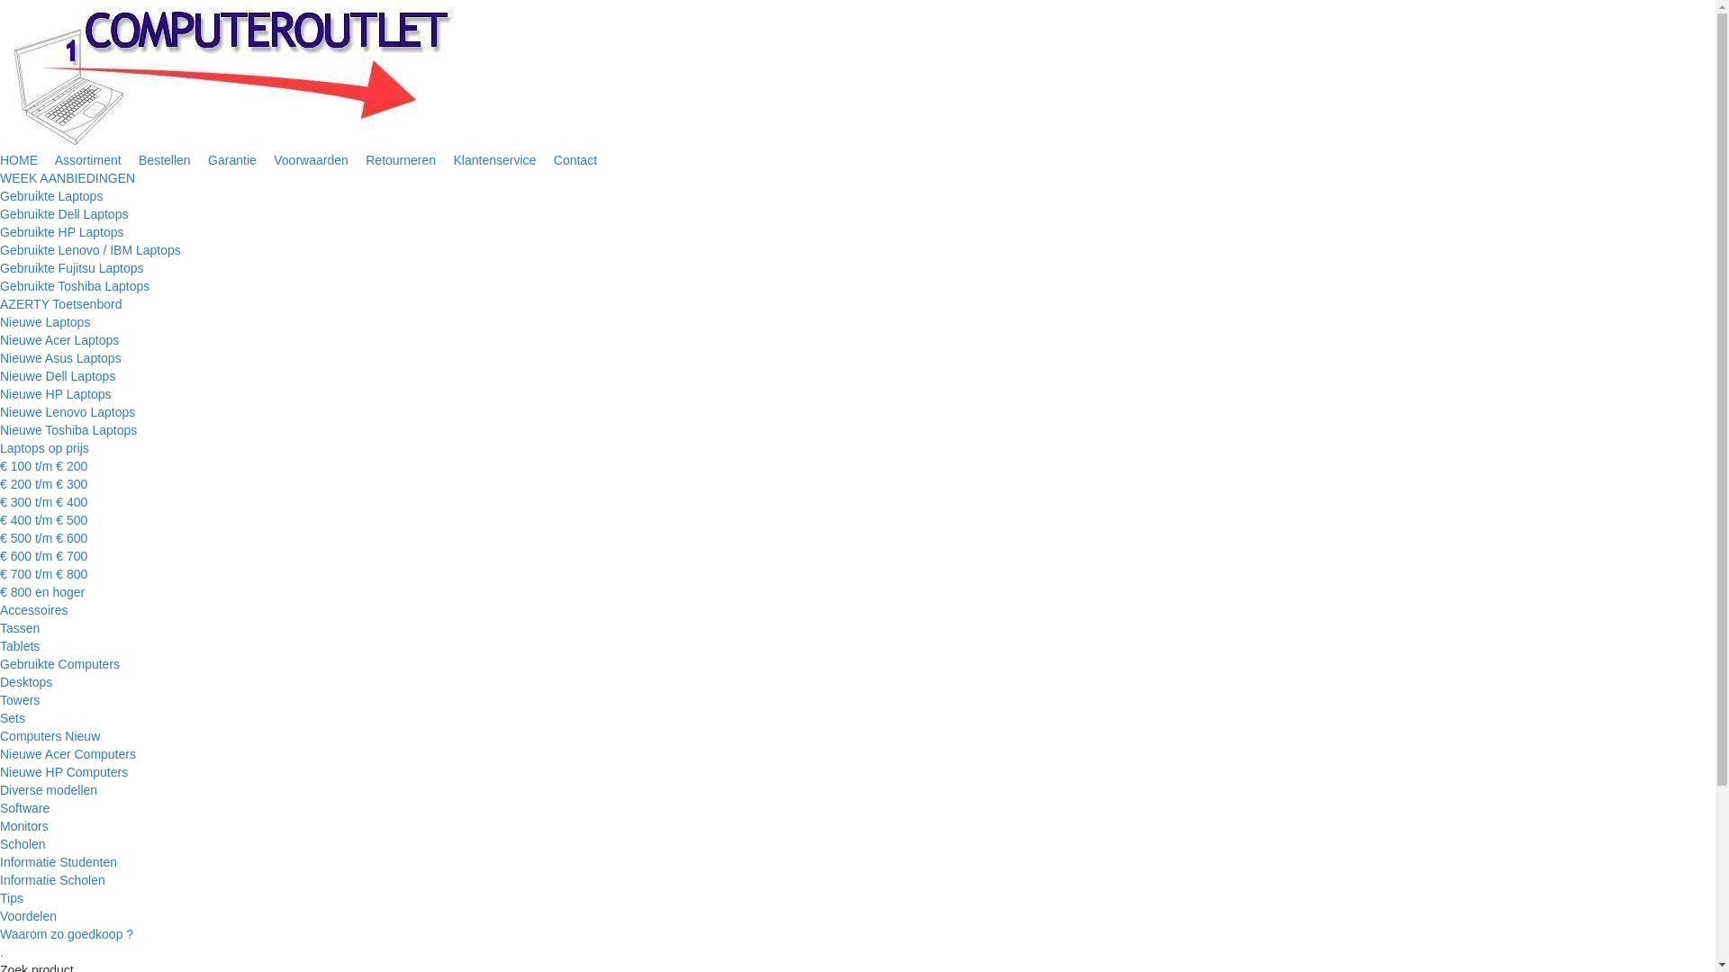  I want to click on Bestellen, so click(166, 160).